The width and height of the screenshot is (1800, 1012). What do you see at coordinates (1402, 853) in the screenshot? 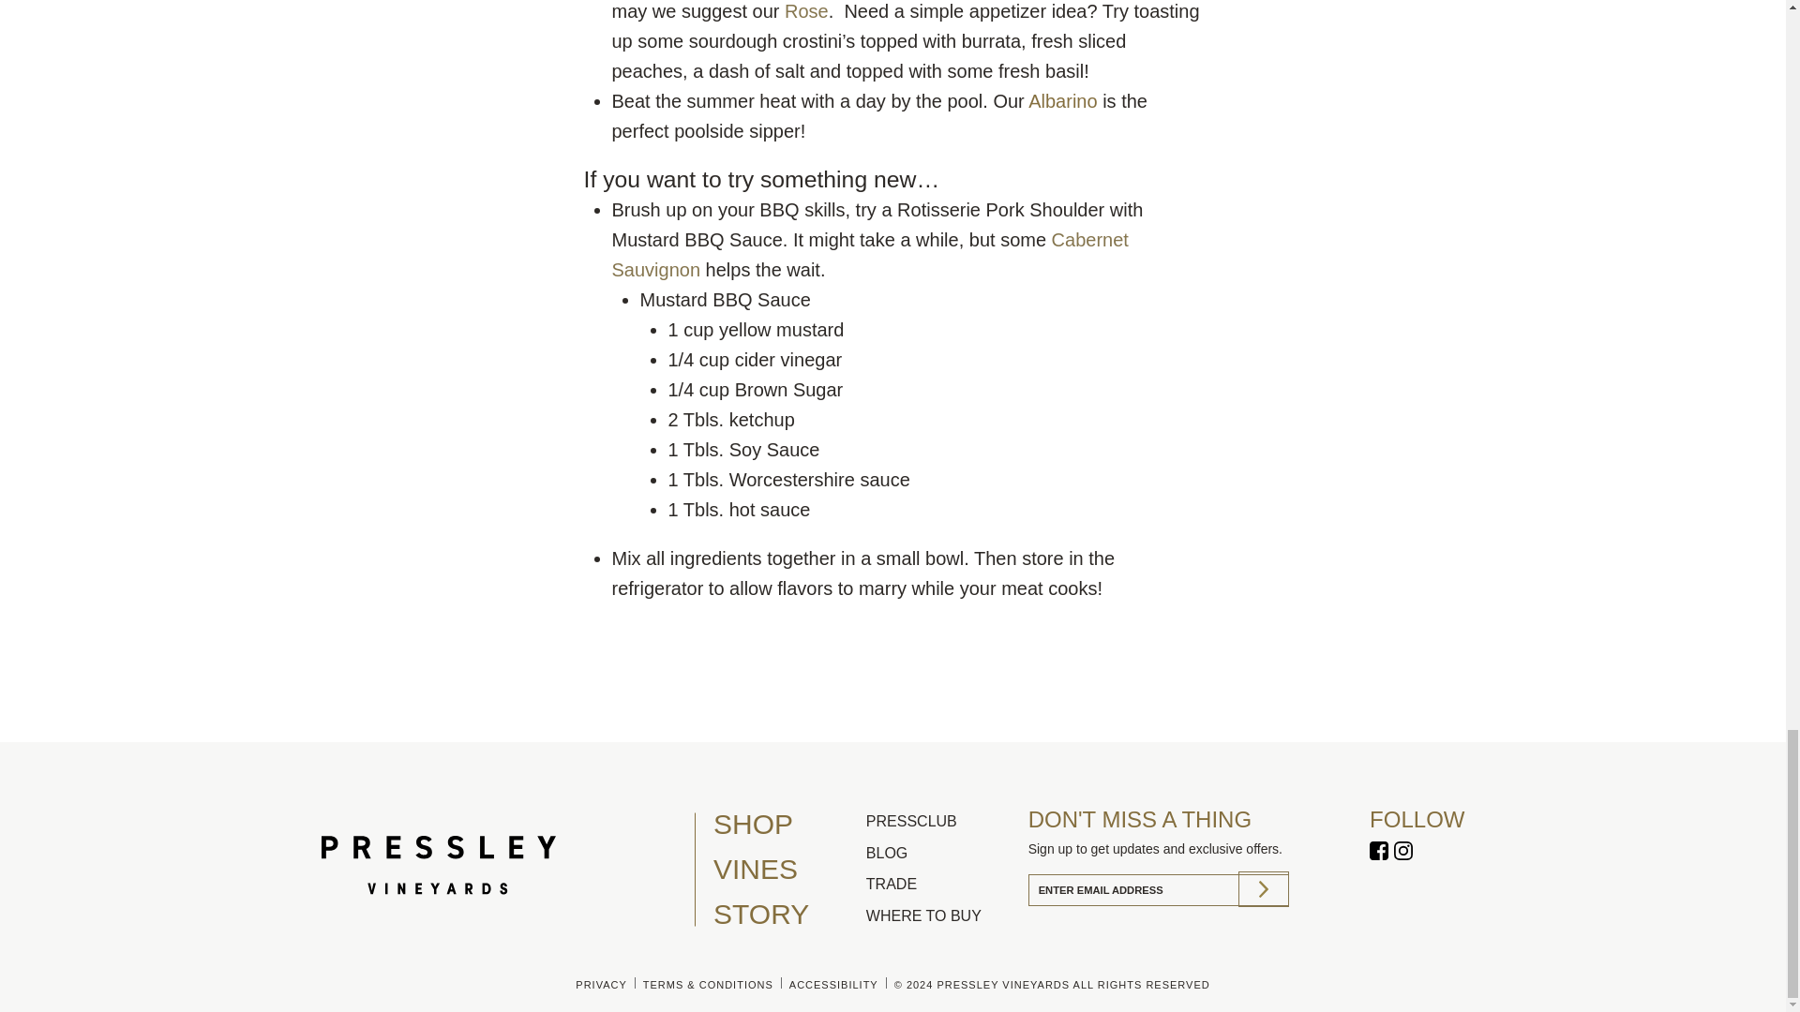
I see `Pressley Vineyards` at bounding box center [1402, 853].